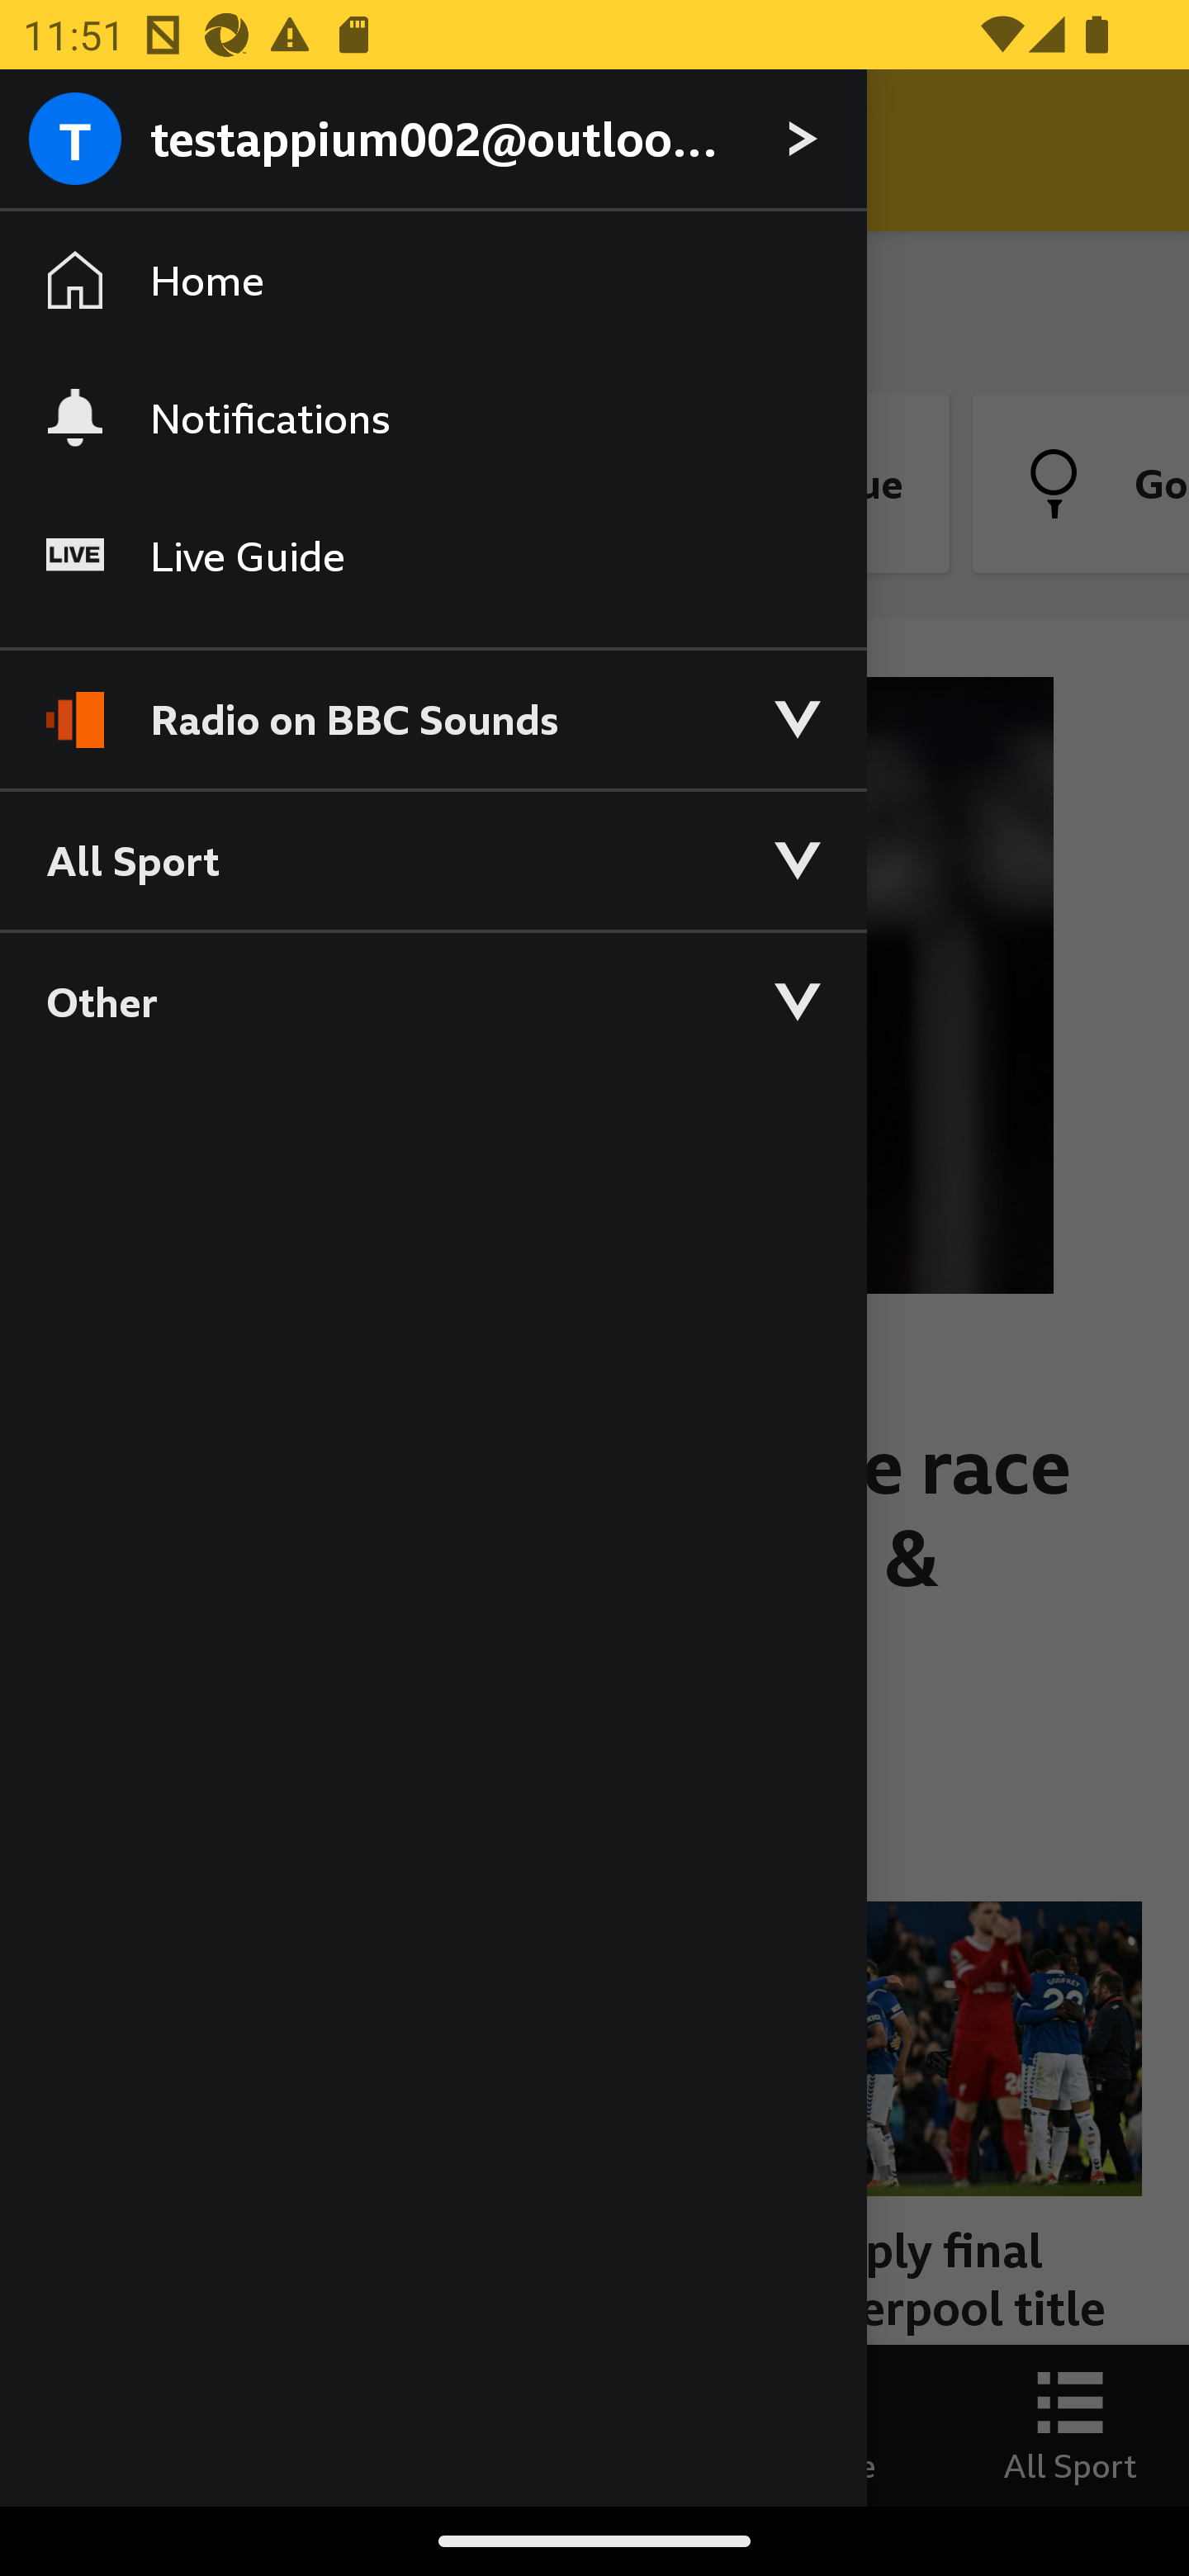 The image size is (1189, 2576). Describe the element at coordinates (433, 705) in the screenshot. I see `Radio on BBC Sounds` at that location.